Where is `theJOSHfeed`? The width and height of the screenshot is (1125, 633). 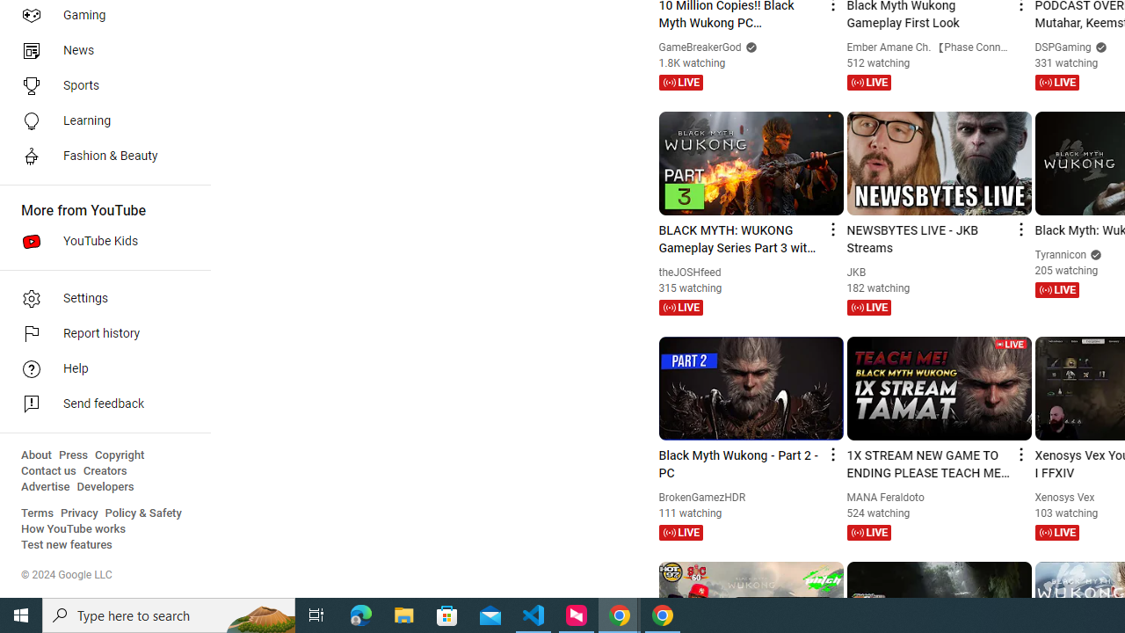
theJOSHfeed is located at coordinates (689, 272).